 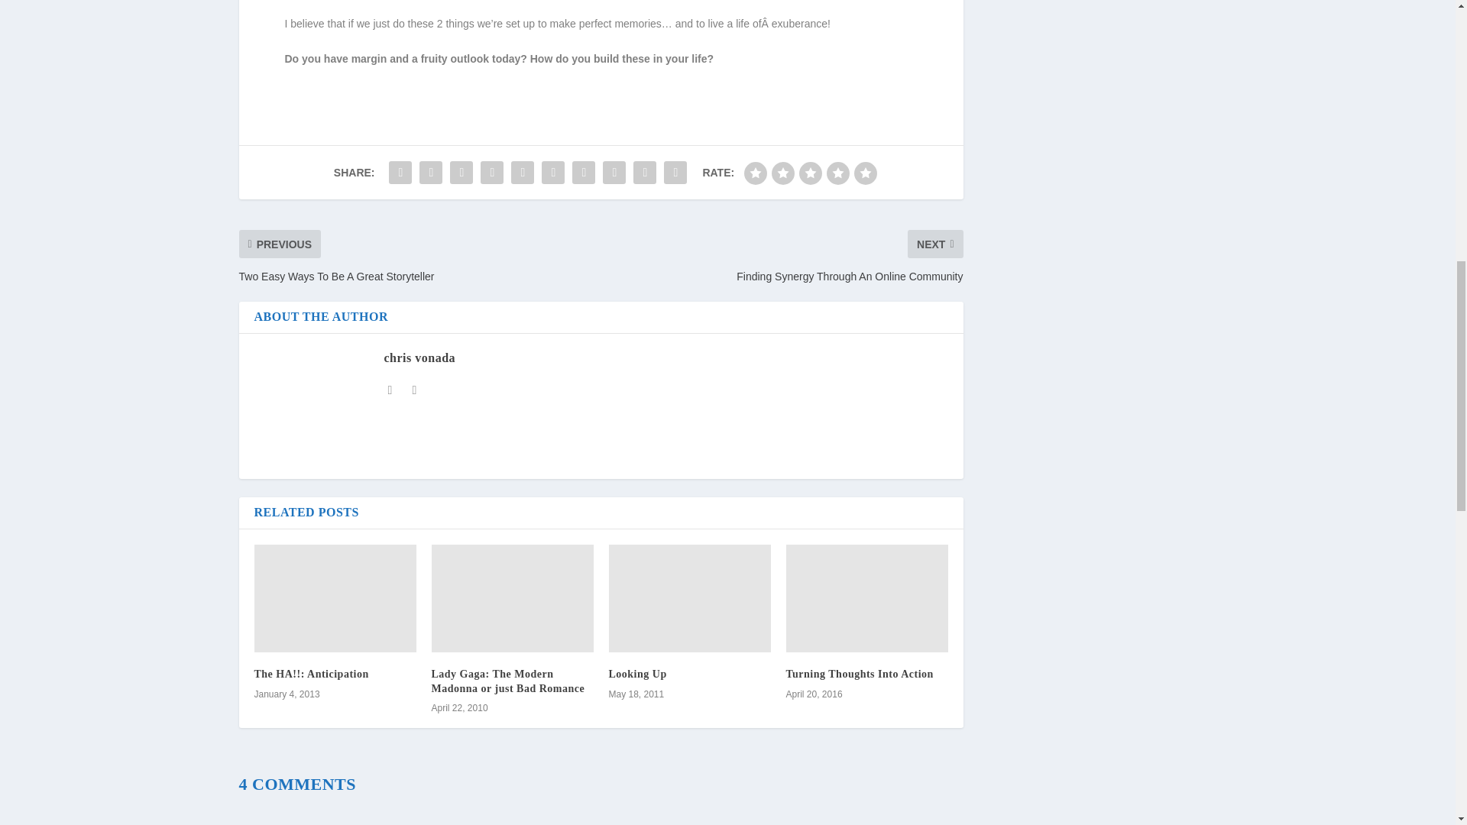 I want to click on Share "How To Make A Perfect Memory" via Twitter, so click(x=430, y=173).